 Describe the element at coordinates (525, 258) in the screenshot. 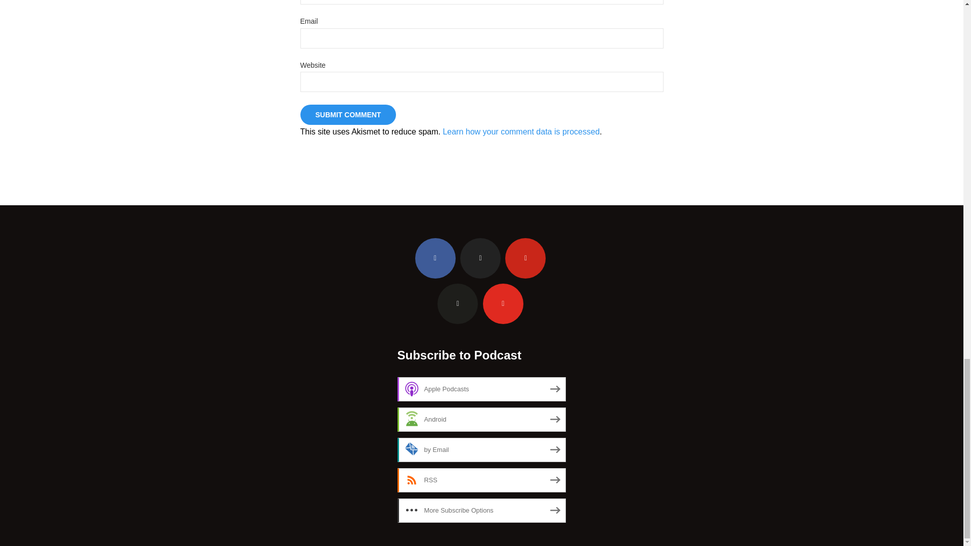

I see `Pinterest` at that location.